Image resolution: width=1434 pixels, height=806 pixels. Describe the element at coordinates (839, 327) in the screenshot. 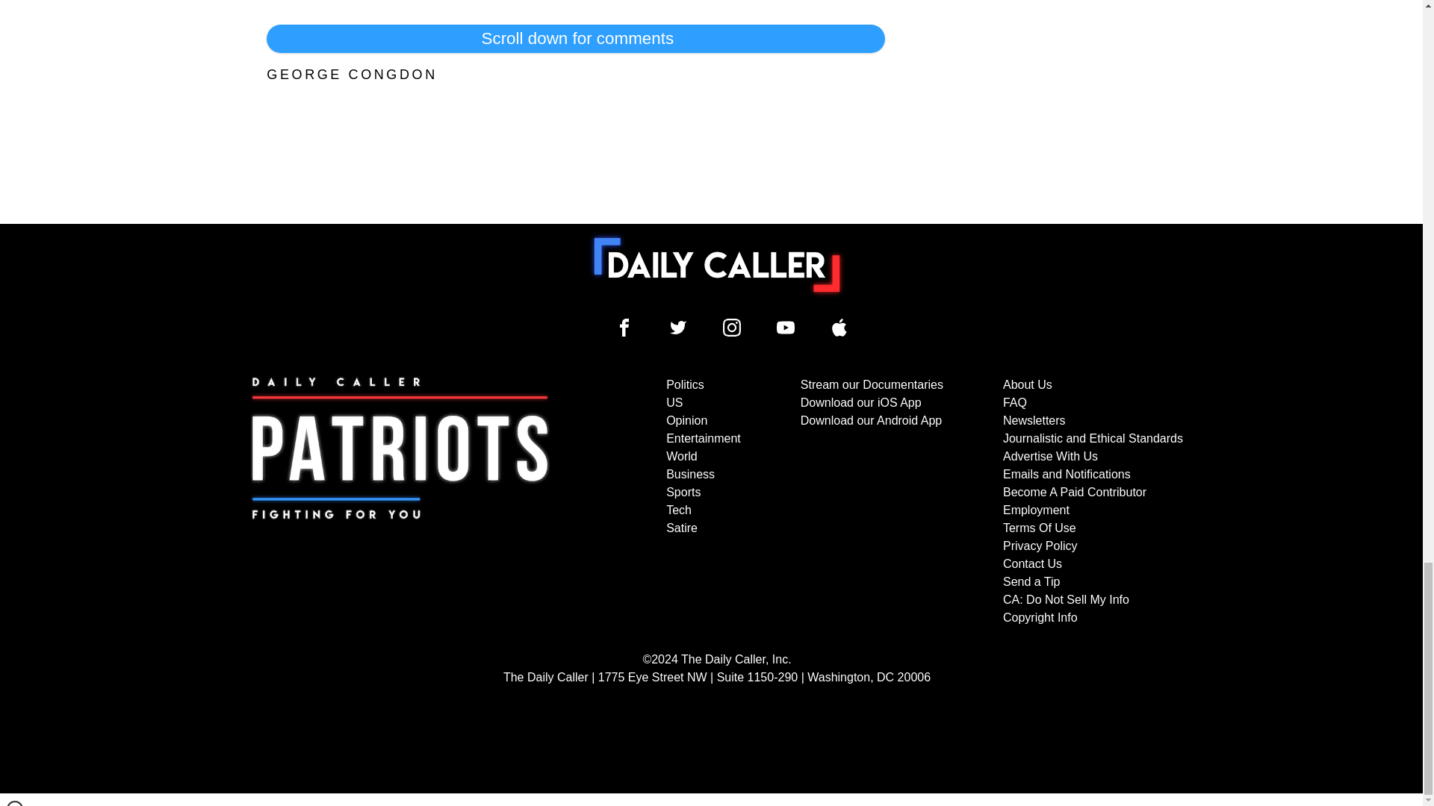

I see `Daily Caller YouTube` at that location.